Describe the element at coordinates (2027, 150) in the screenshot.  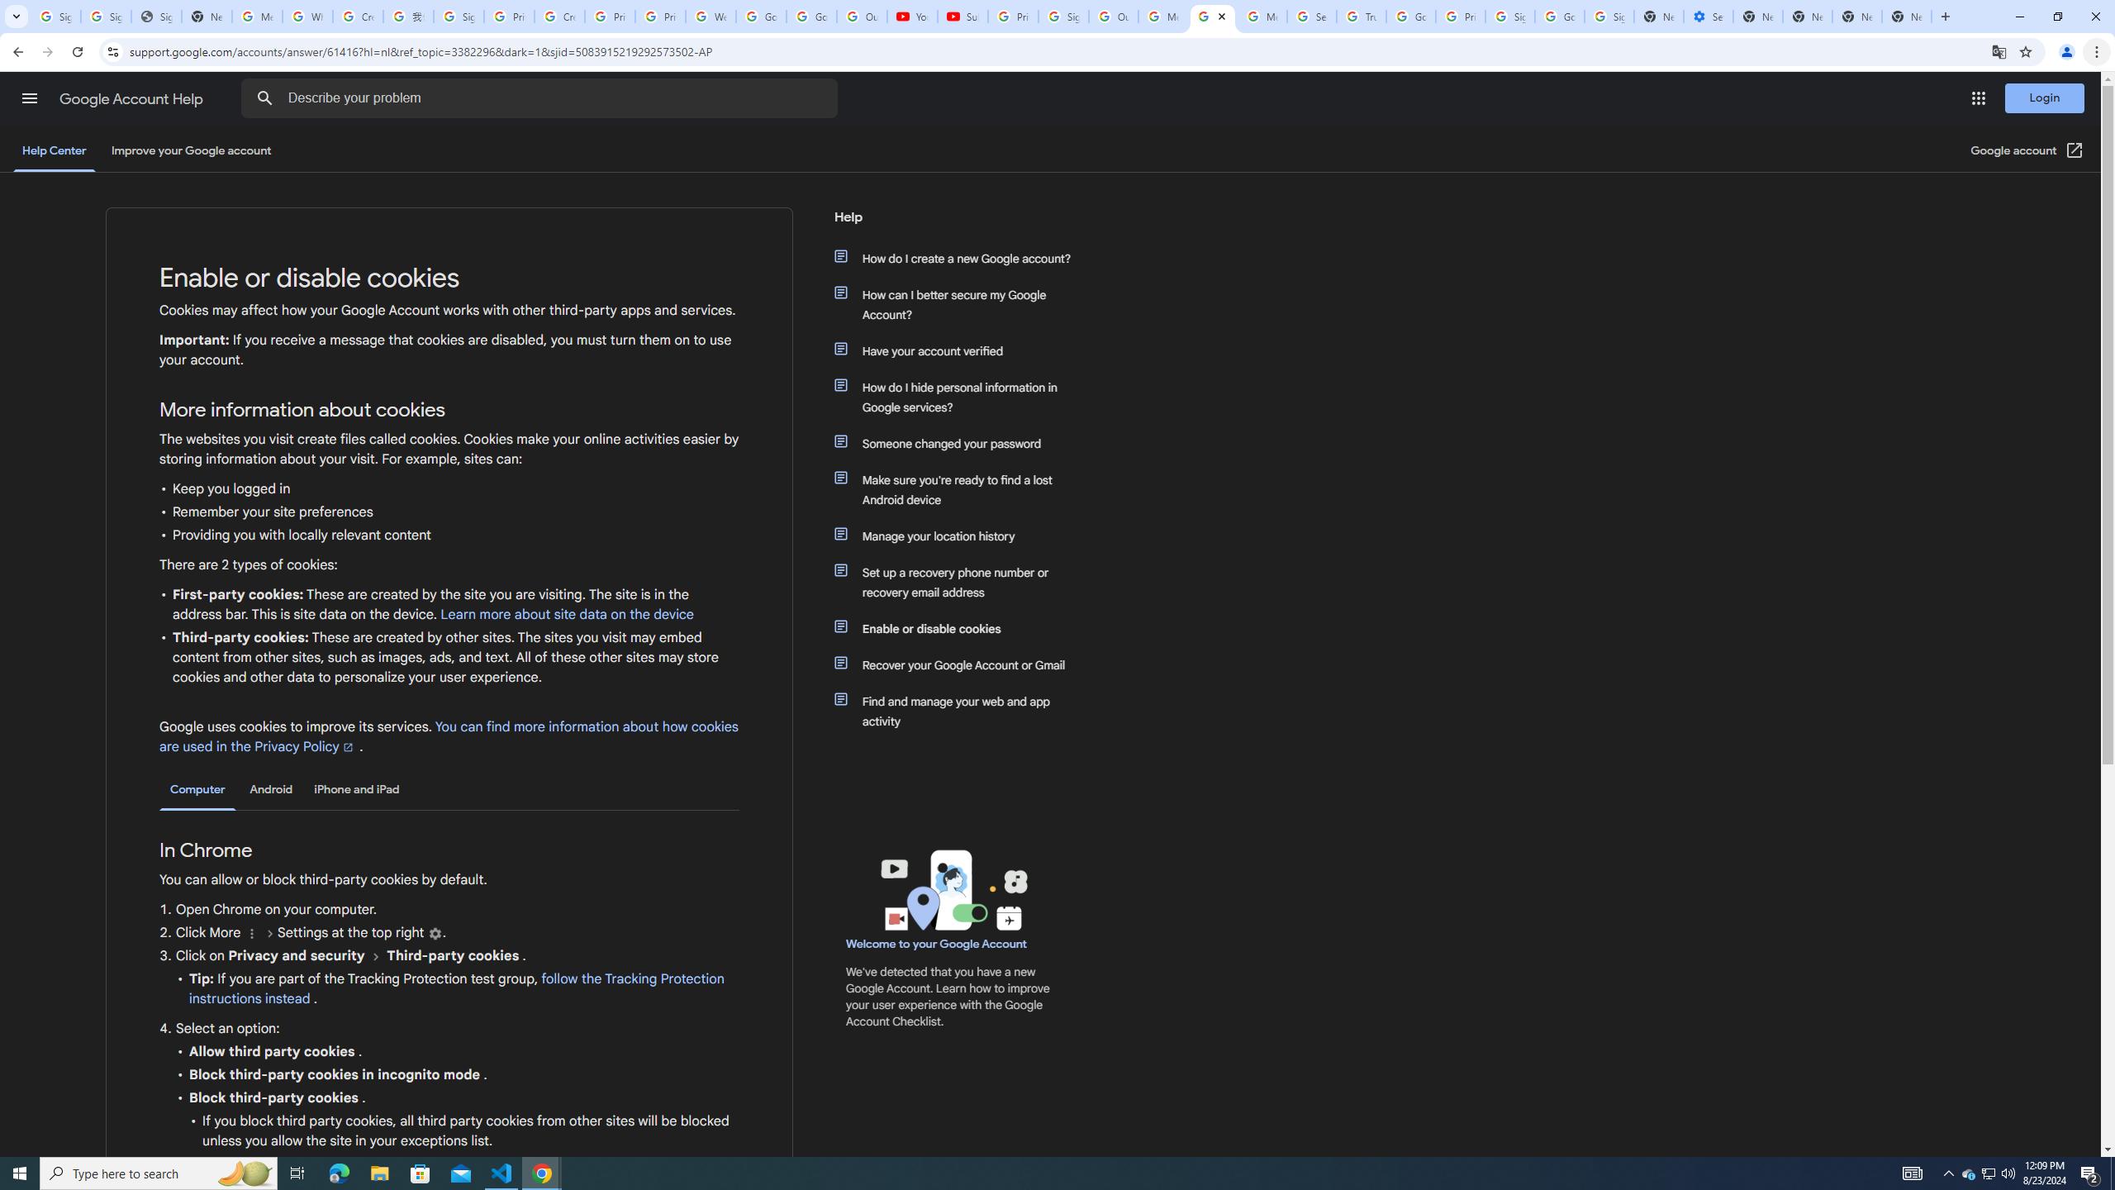
I see `Google Account (Opens in new window)` at that location.